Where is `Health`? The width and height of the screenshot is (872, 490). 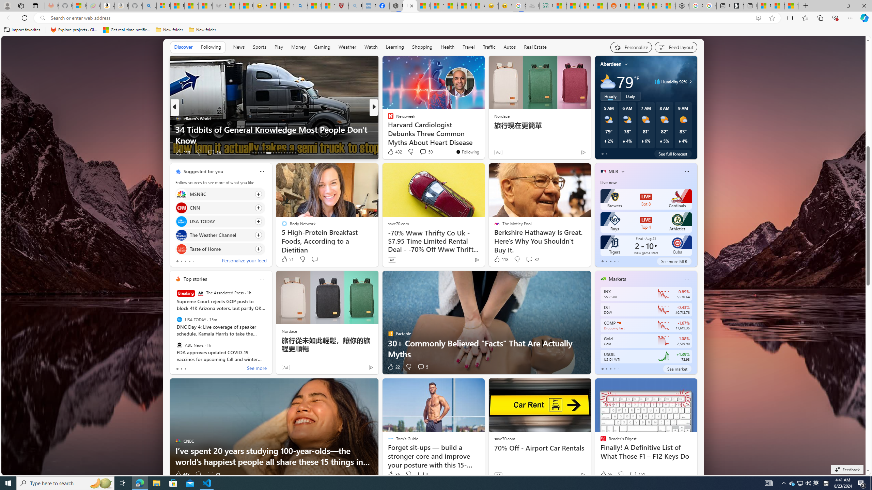 Health is located at coordinates (447, 47).